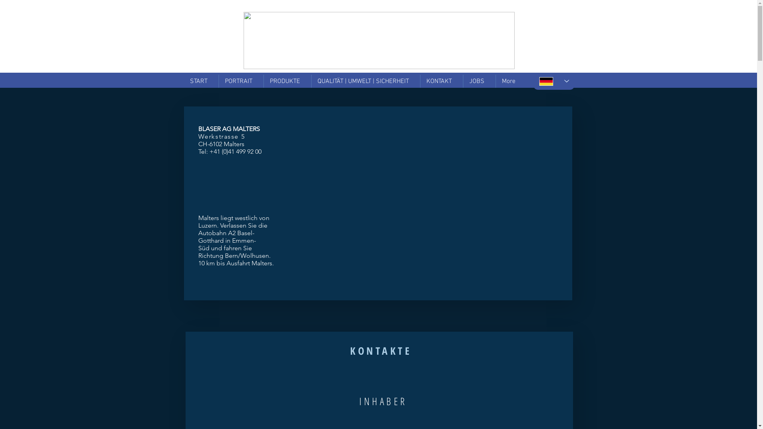 Image resolution: width=763 pixels, height=429 pixels. What do you see at coordinates (288, 81) in the screenshot?
I see `PRODUKTE` at bounding box center [288, 81].